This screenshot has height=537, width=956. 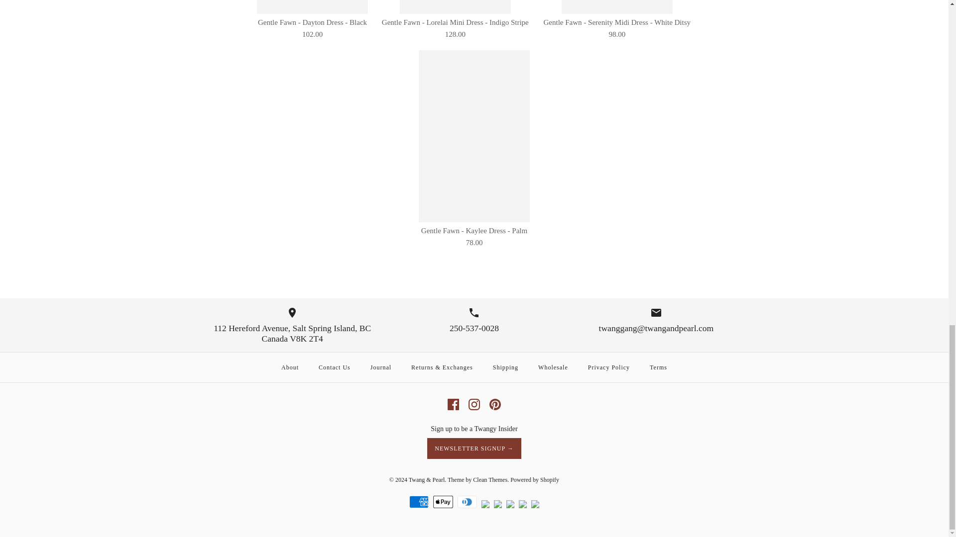 I want to click on Instagram, so click(x=474, y=405).